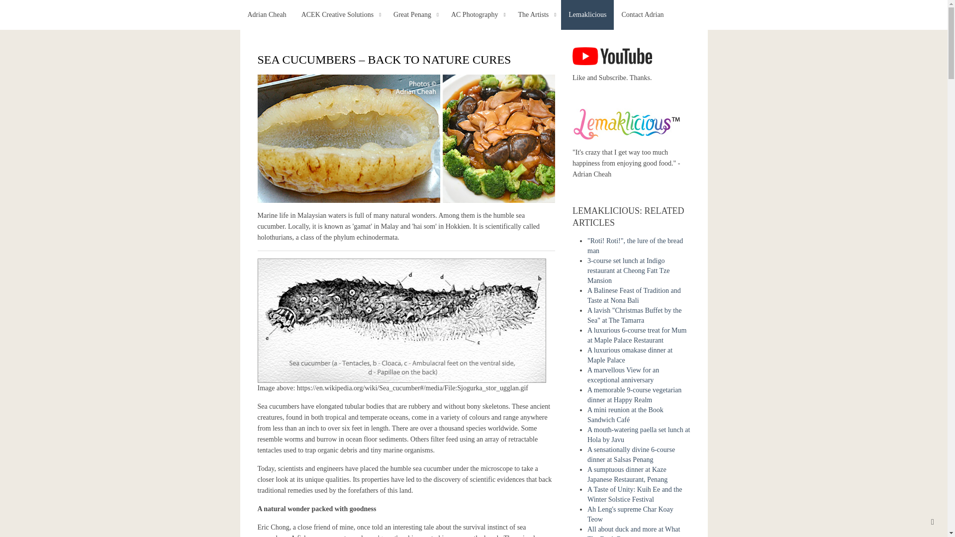  I want to click on ACEK Creative Solutions, so click(340, 15).